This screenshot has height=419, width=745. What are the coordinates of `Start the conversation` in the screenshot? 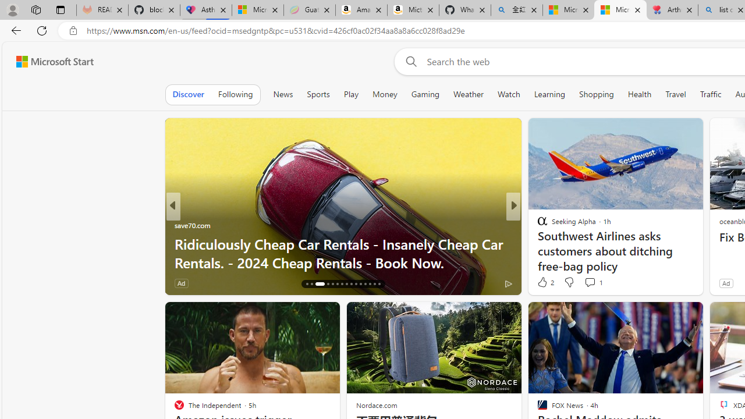 It's located at (590, 283).